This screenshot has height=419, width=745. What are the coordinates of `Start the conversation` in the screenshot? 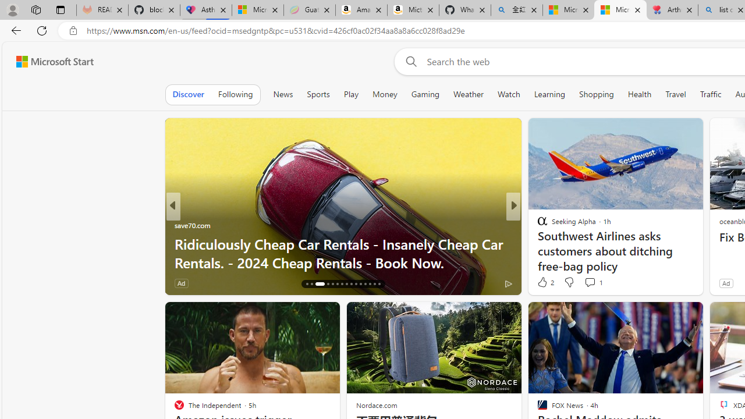 It's located at (590, 283).